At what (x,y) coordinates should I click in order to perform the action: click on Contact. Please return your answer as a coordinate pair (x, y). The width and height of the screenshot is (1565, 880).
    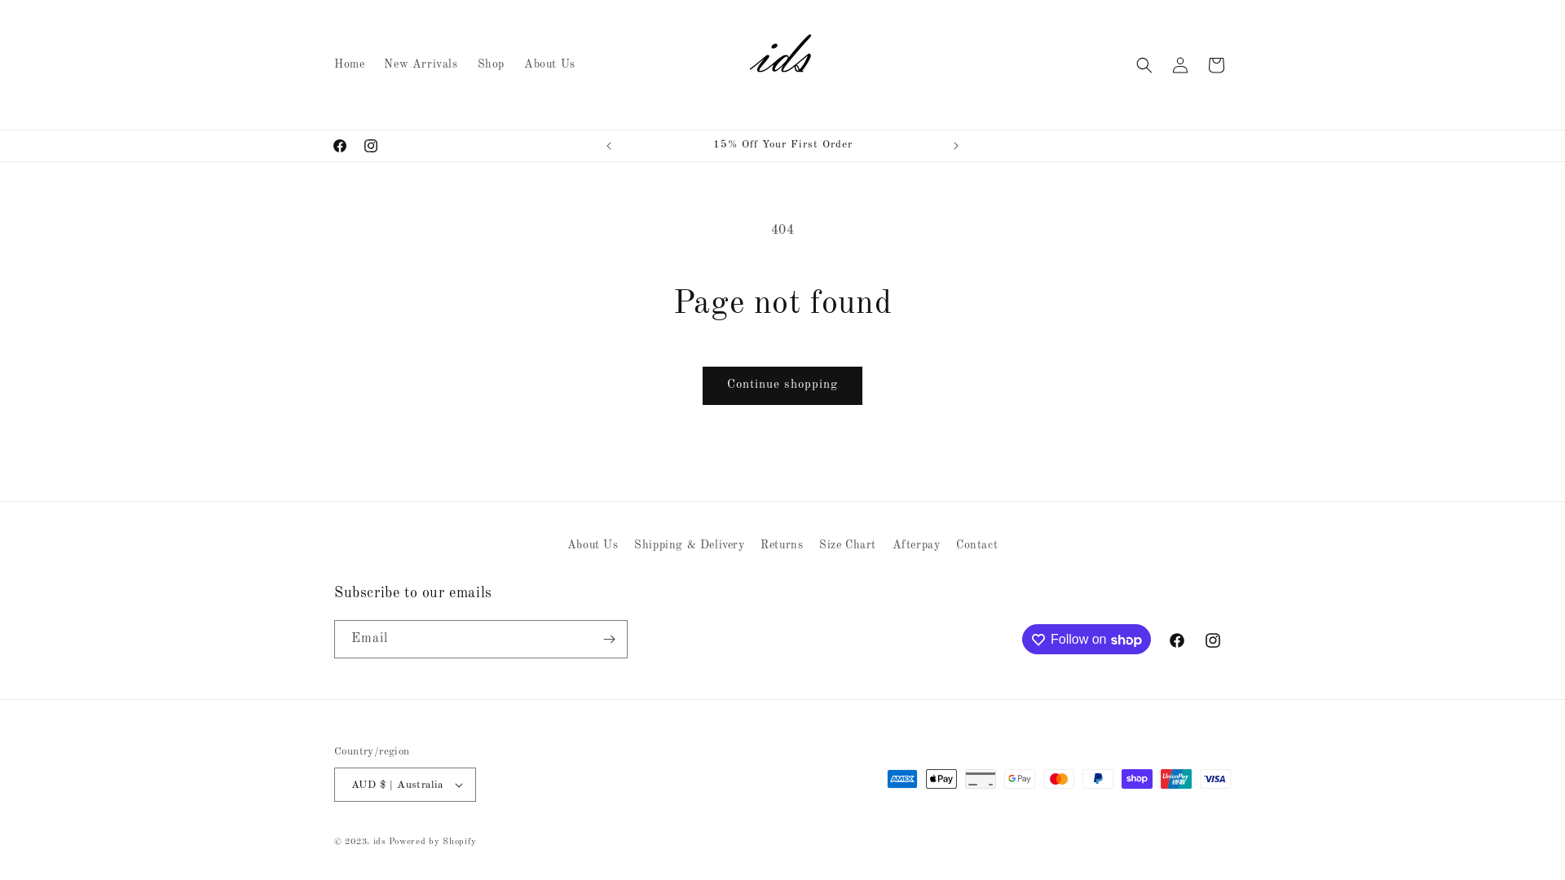
    Looking at the image, I should click on (976, 546).